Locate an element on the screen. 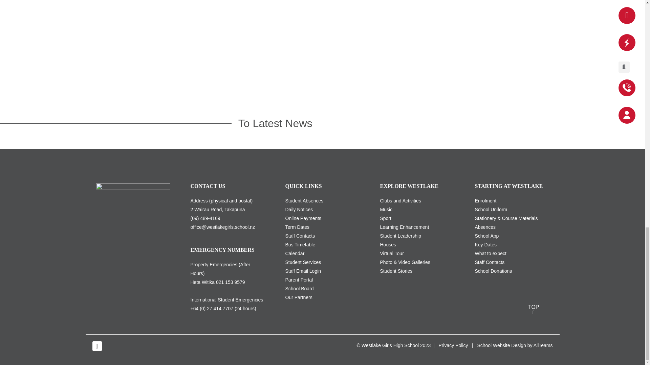 The width and height of the screenshot is (650, 365). Student Stories is located at coordinates (396, 271).